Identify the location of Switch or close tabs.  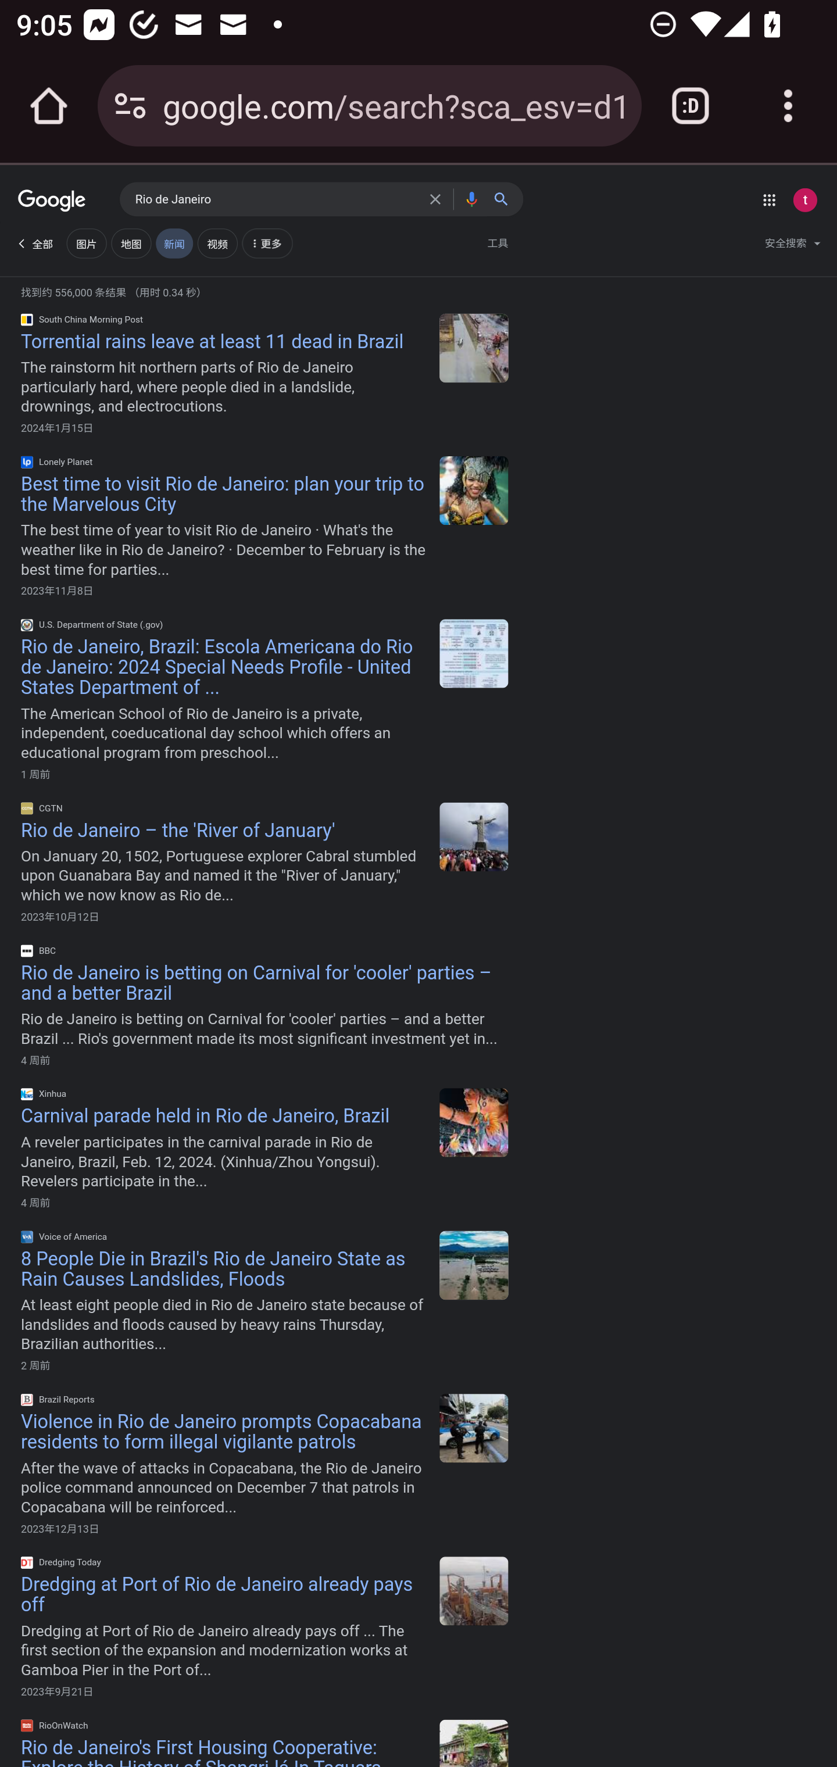
(691, 106).